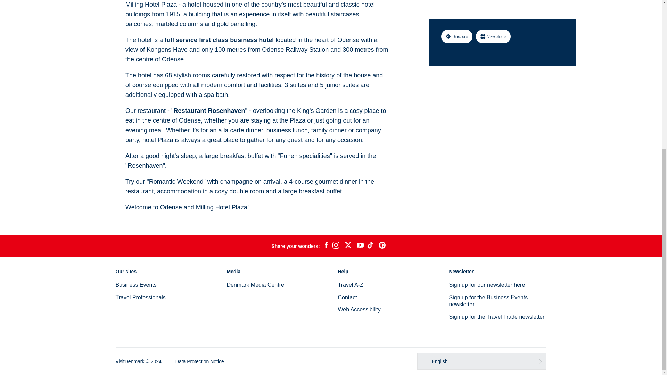 The height and width of the screenshot is (375, 667). I want to click on Travel A-Z, so click(350, 285).